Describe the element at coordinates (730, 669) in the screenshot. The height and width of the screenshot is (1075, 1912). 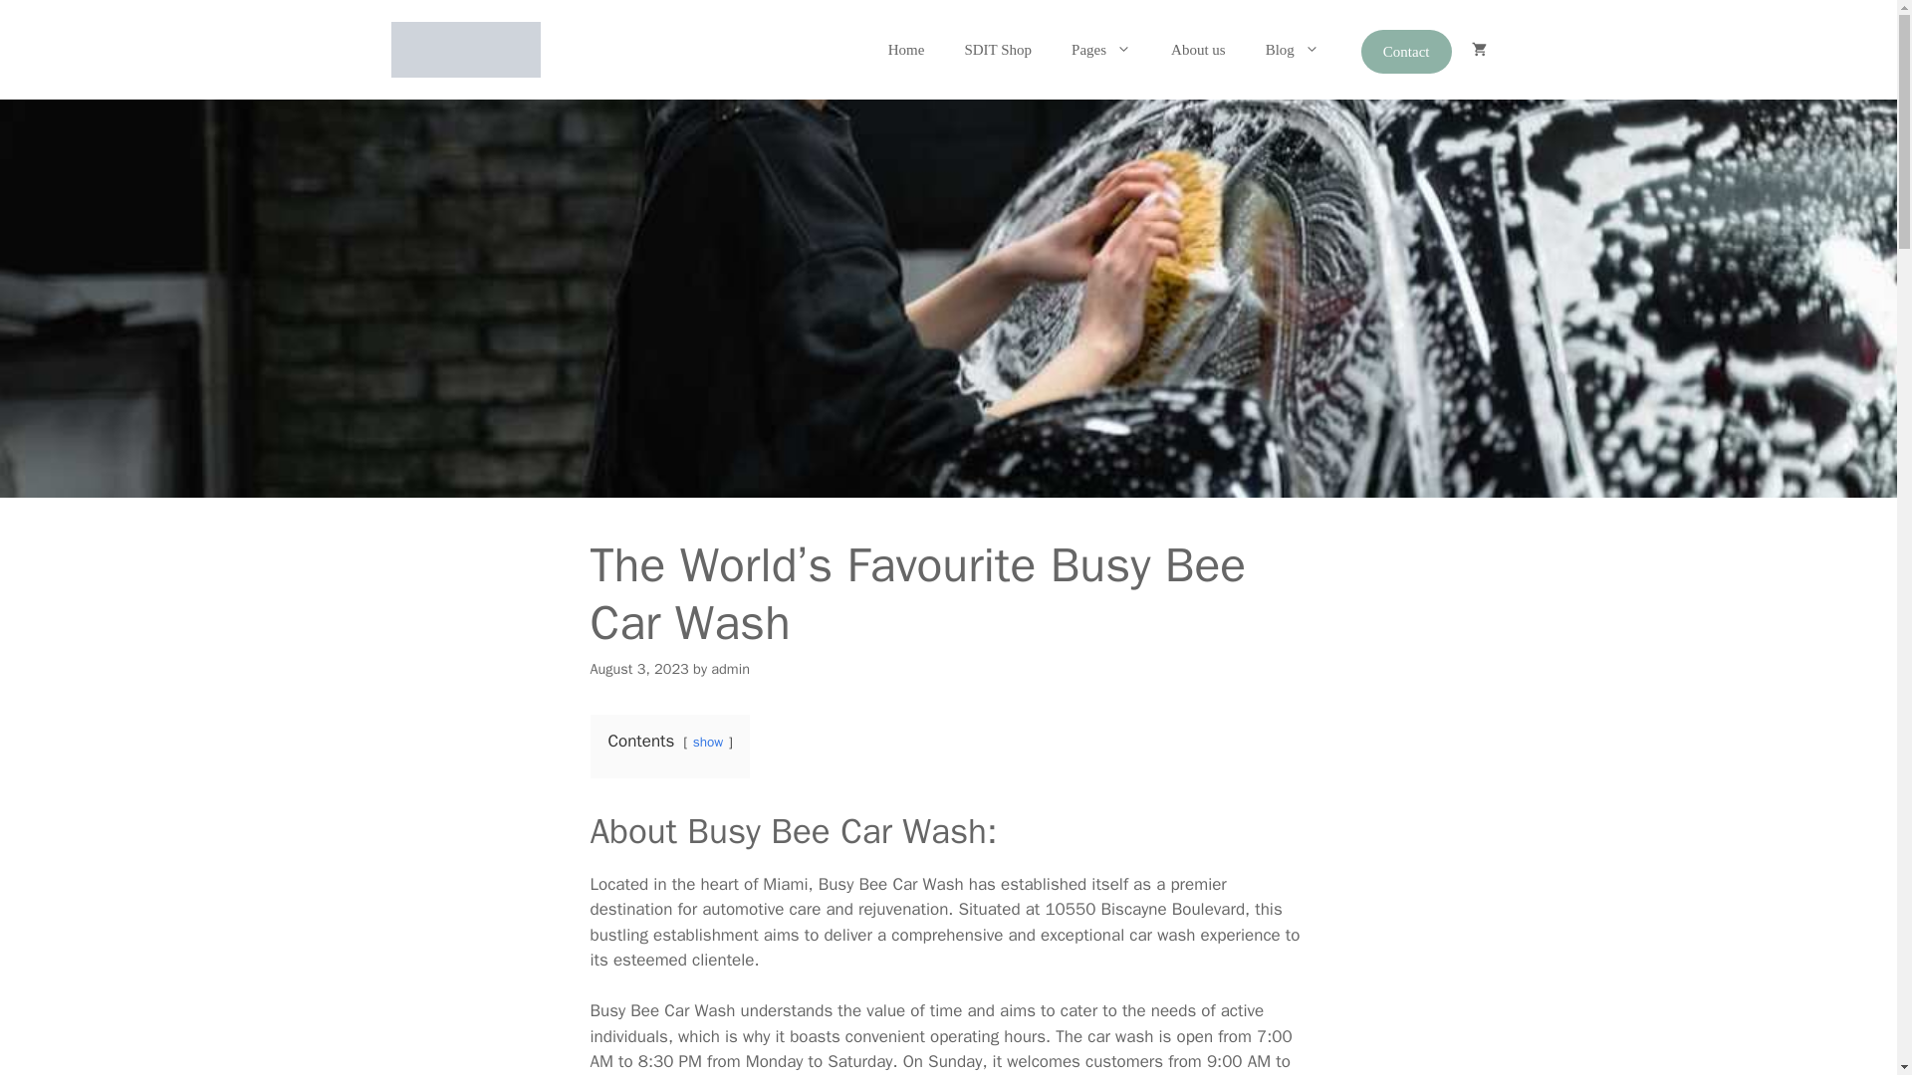
I see `View all posts by admin` at that location.